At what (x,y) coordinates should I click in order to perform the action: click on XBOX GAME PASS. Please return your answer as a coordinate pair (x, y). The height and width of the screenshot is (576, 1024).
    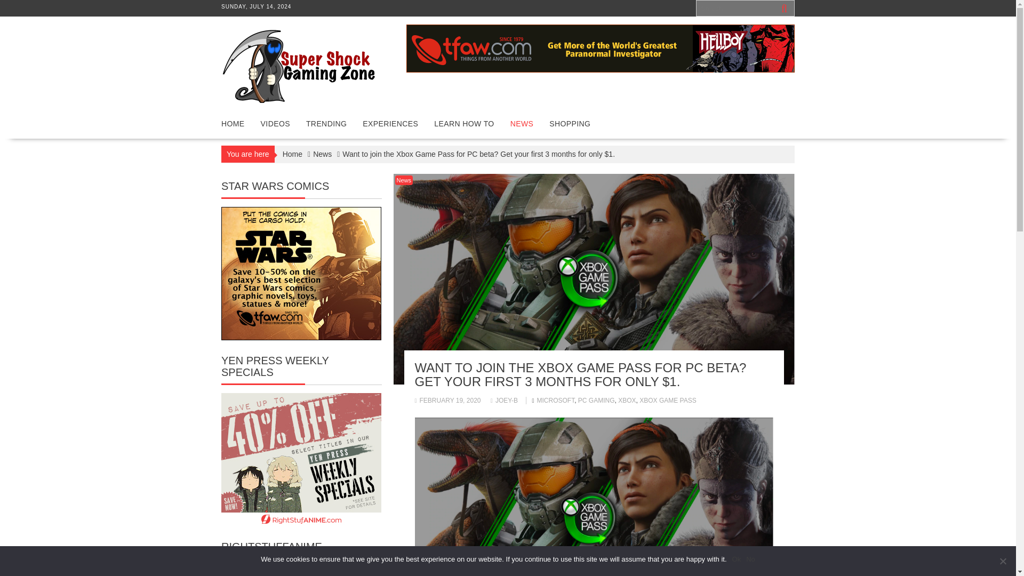
    Looking at the image, I should click on (668, 401).